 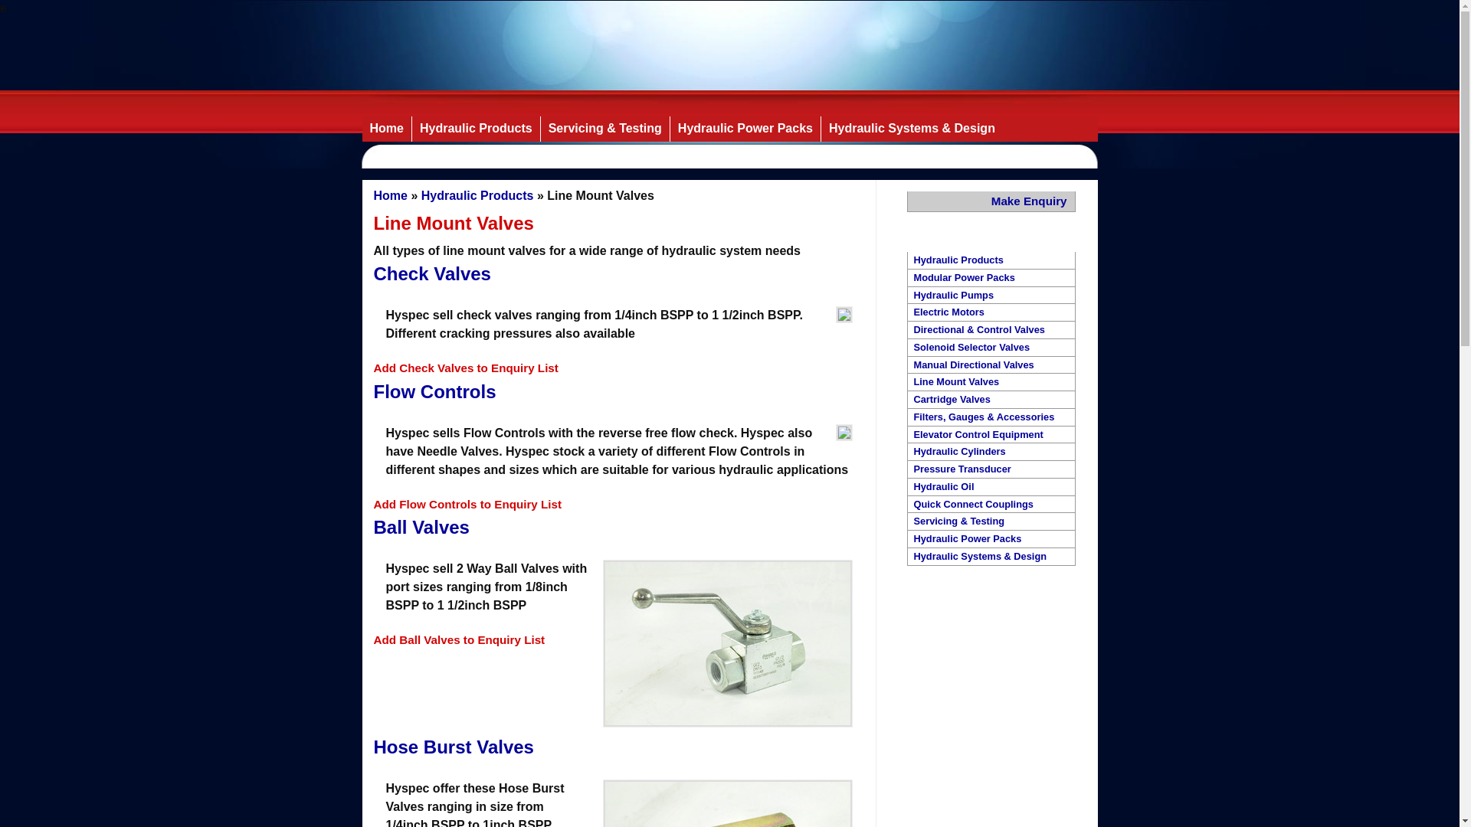 I want to click on  , so click(x=375, y=770).